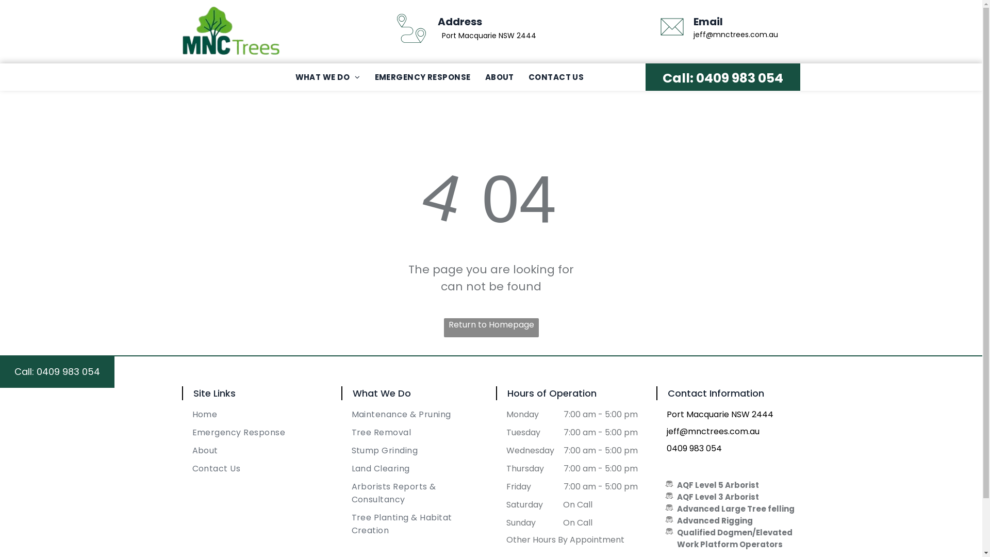 The width and height of the screenshot is (990, 557). Describe the element at coordinates (713, 431) in the screenshot. I see `jeff@mnctrees.com.au` at that location.